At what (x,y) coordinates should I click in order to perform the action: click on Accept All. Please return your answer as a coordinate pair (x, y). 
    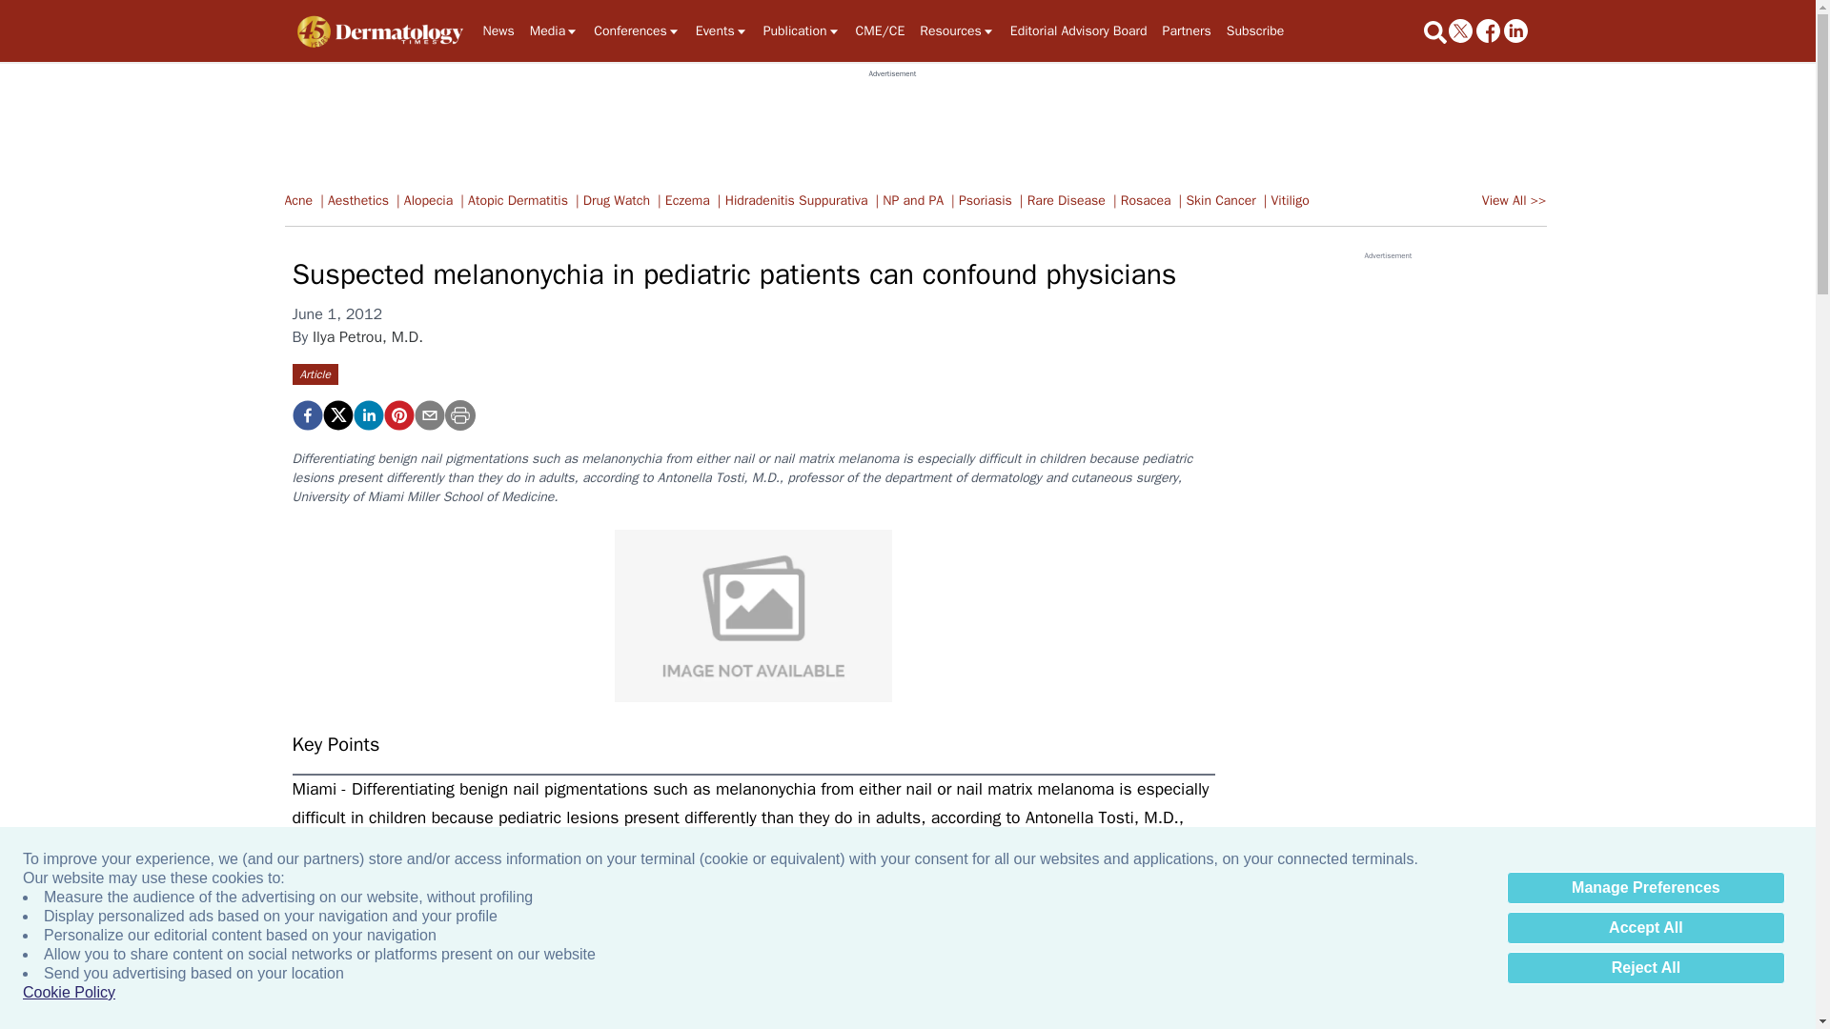
    Looking at the image, I should click on (1645, 928).